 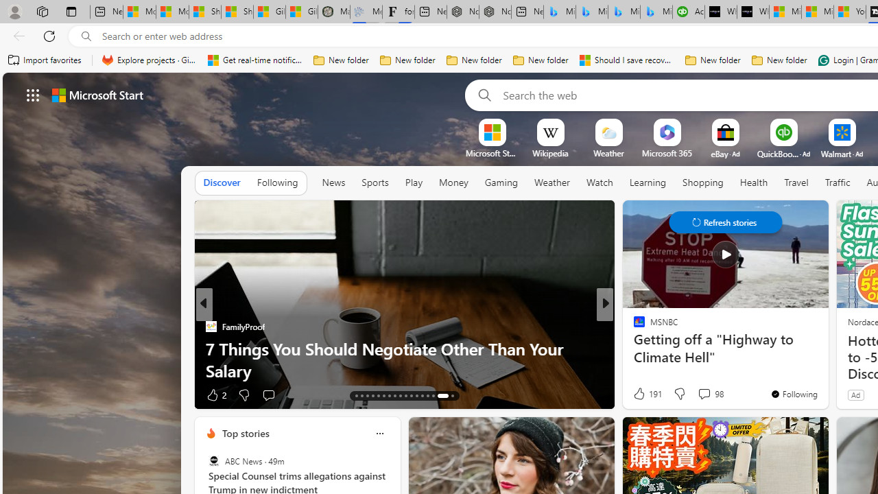 What do you see at coordinates (703, 183) in the screenshot?
I see `Shopping` at bounding box center [703, 183].